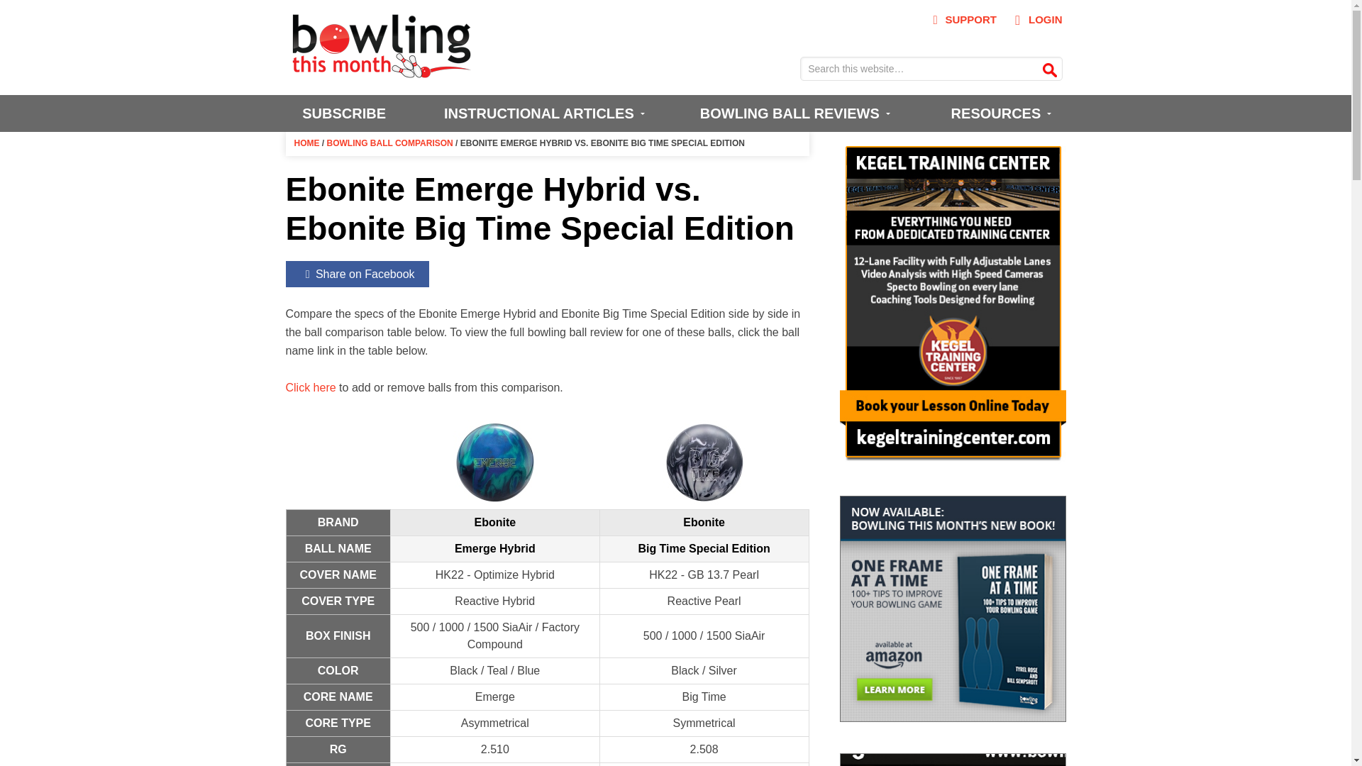 The image size is (1362, 766). Describe the element at coordinates (382, 71) in the screenshot. I see `Bowling This Month` at that location.